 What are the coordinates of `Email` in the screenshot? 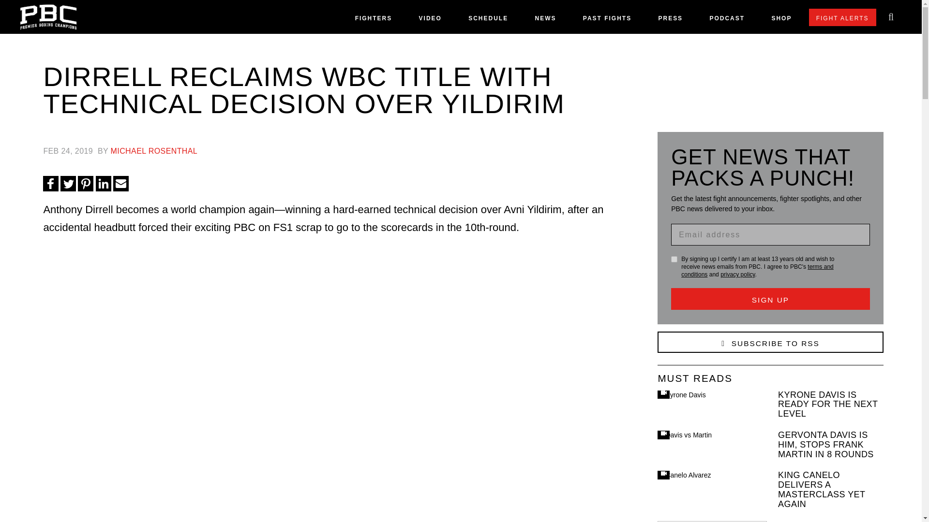 It's located at (121, 184).